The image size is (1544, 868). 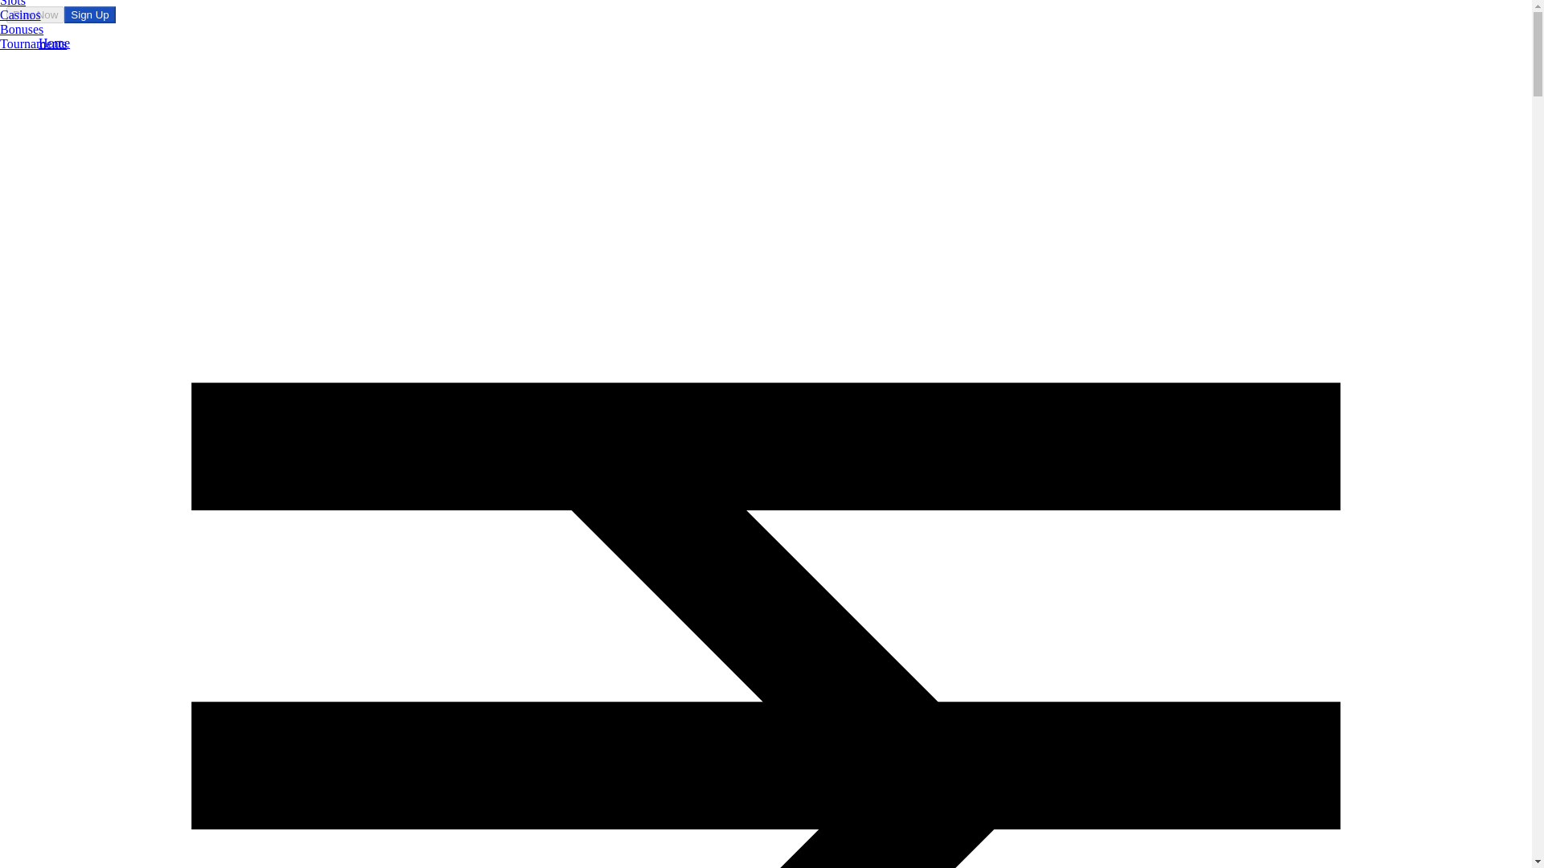 What do you see at coordinates (89, 14) in the screenshot?
I see `Sign Up` at bounding box center [89, 14].